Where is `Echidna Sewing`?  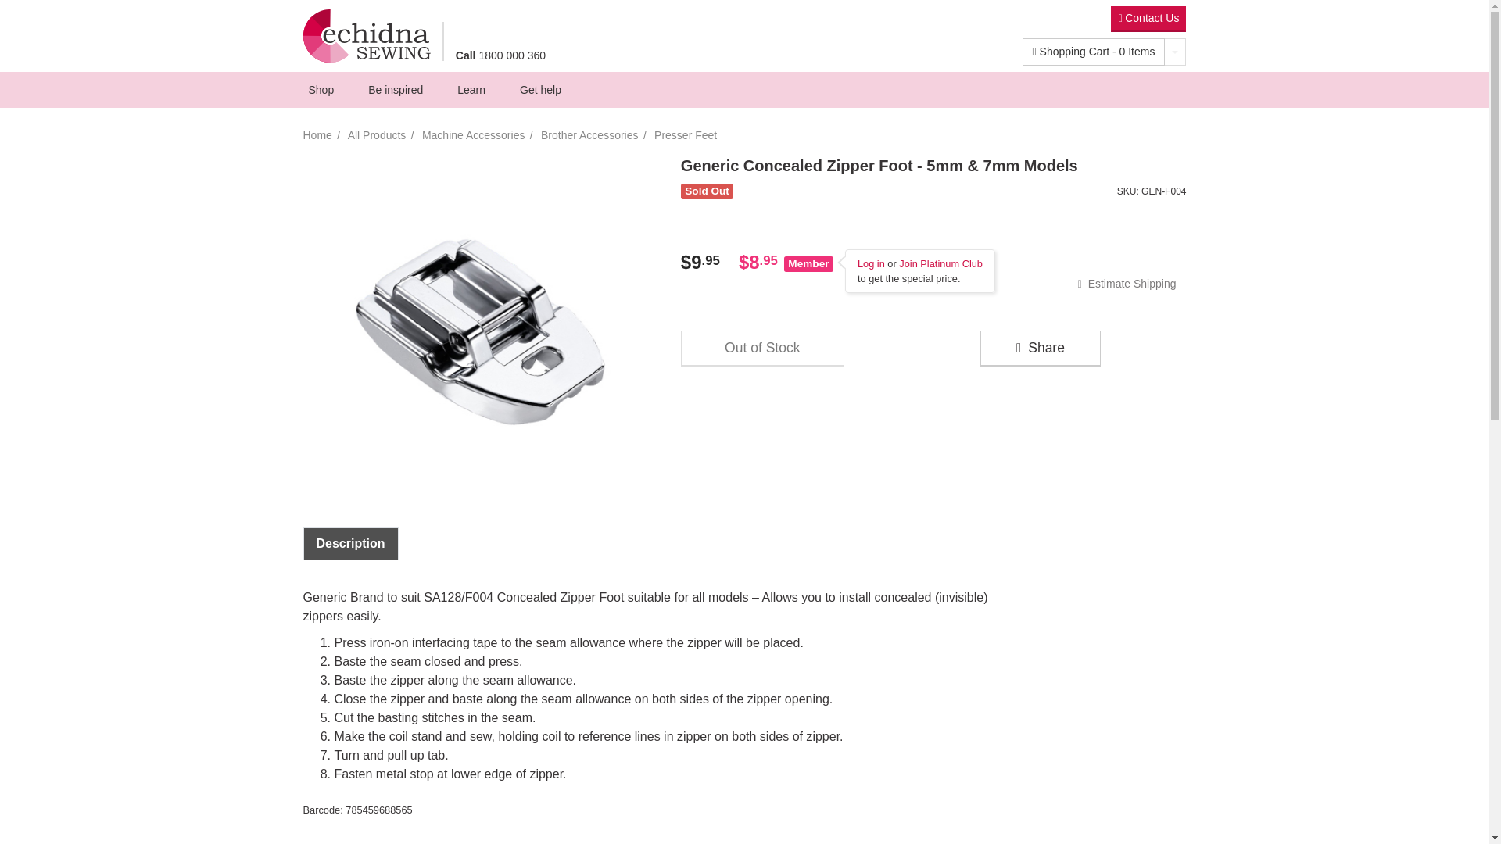 Echidna Sewing is located at coordinates (366, 34).